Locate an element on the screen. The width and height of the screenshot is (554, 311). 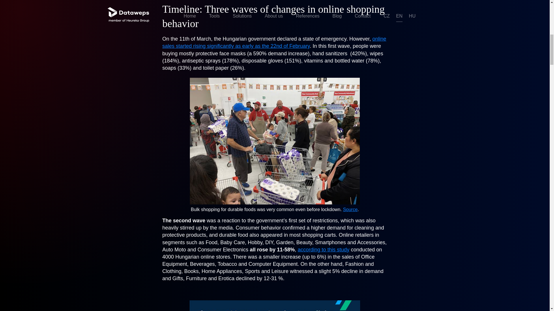
Source is located at coordinates (350, 209).